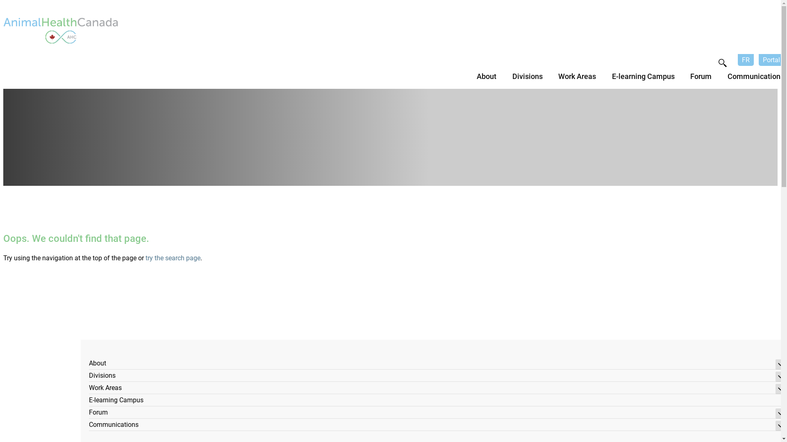 The width and height of the screenshot is (787, 442). I want to click on Work Areas, so click(437, 389).